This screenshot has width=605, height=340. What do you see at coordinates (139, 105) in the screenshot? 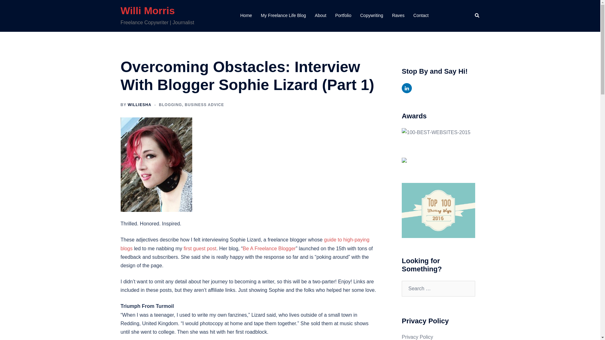
I see `WILLIESHA` at bounding box center [139, 105].